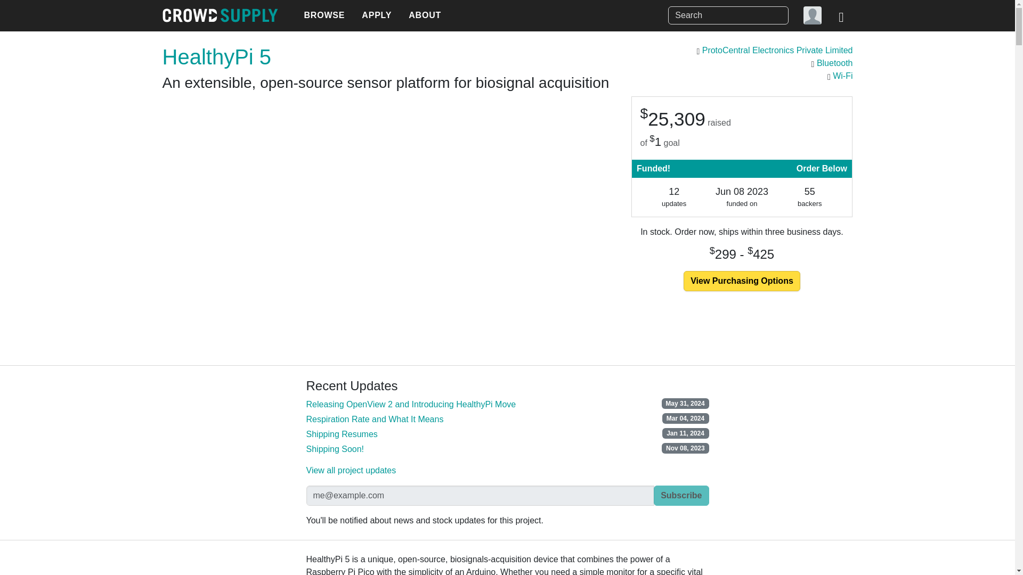  What do you see at coordinates (335, 449) in the screenshot?
I see `Shipping Soon!` at bounding box center [335, 449].